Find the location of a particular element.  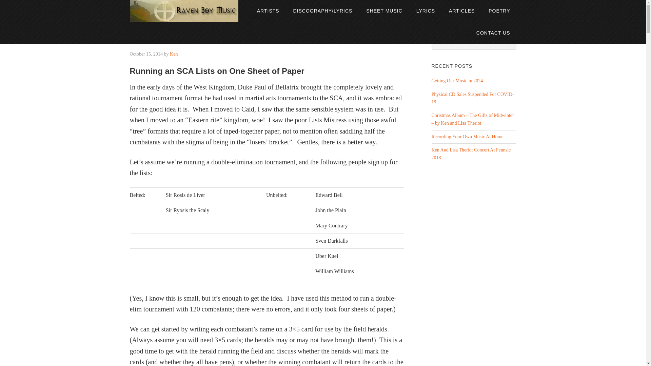

Ken is located at coordinates (174, 54).